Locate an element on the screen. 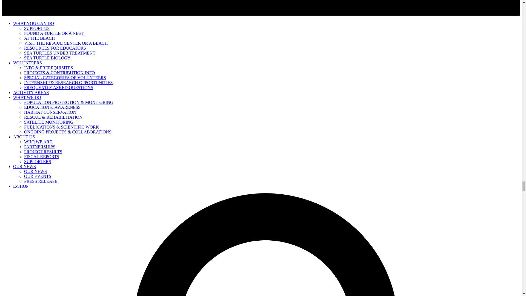 Image resolution: width=526 pixels, height=296 pixels. SATELITE MONITORING is located at coordinates (49, 122).